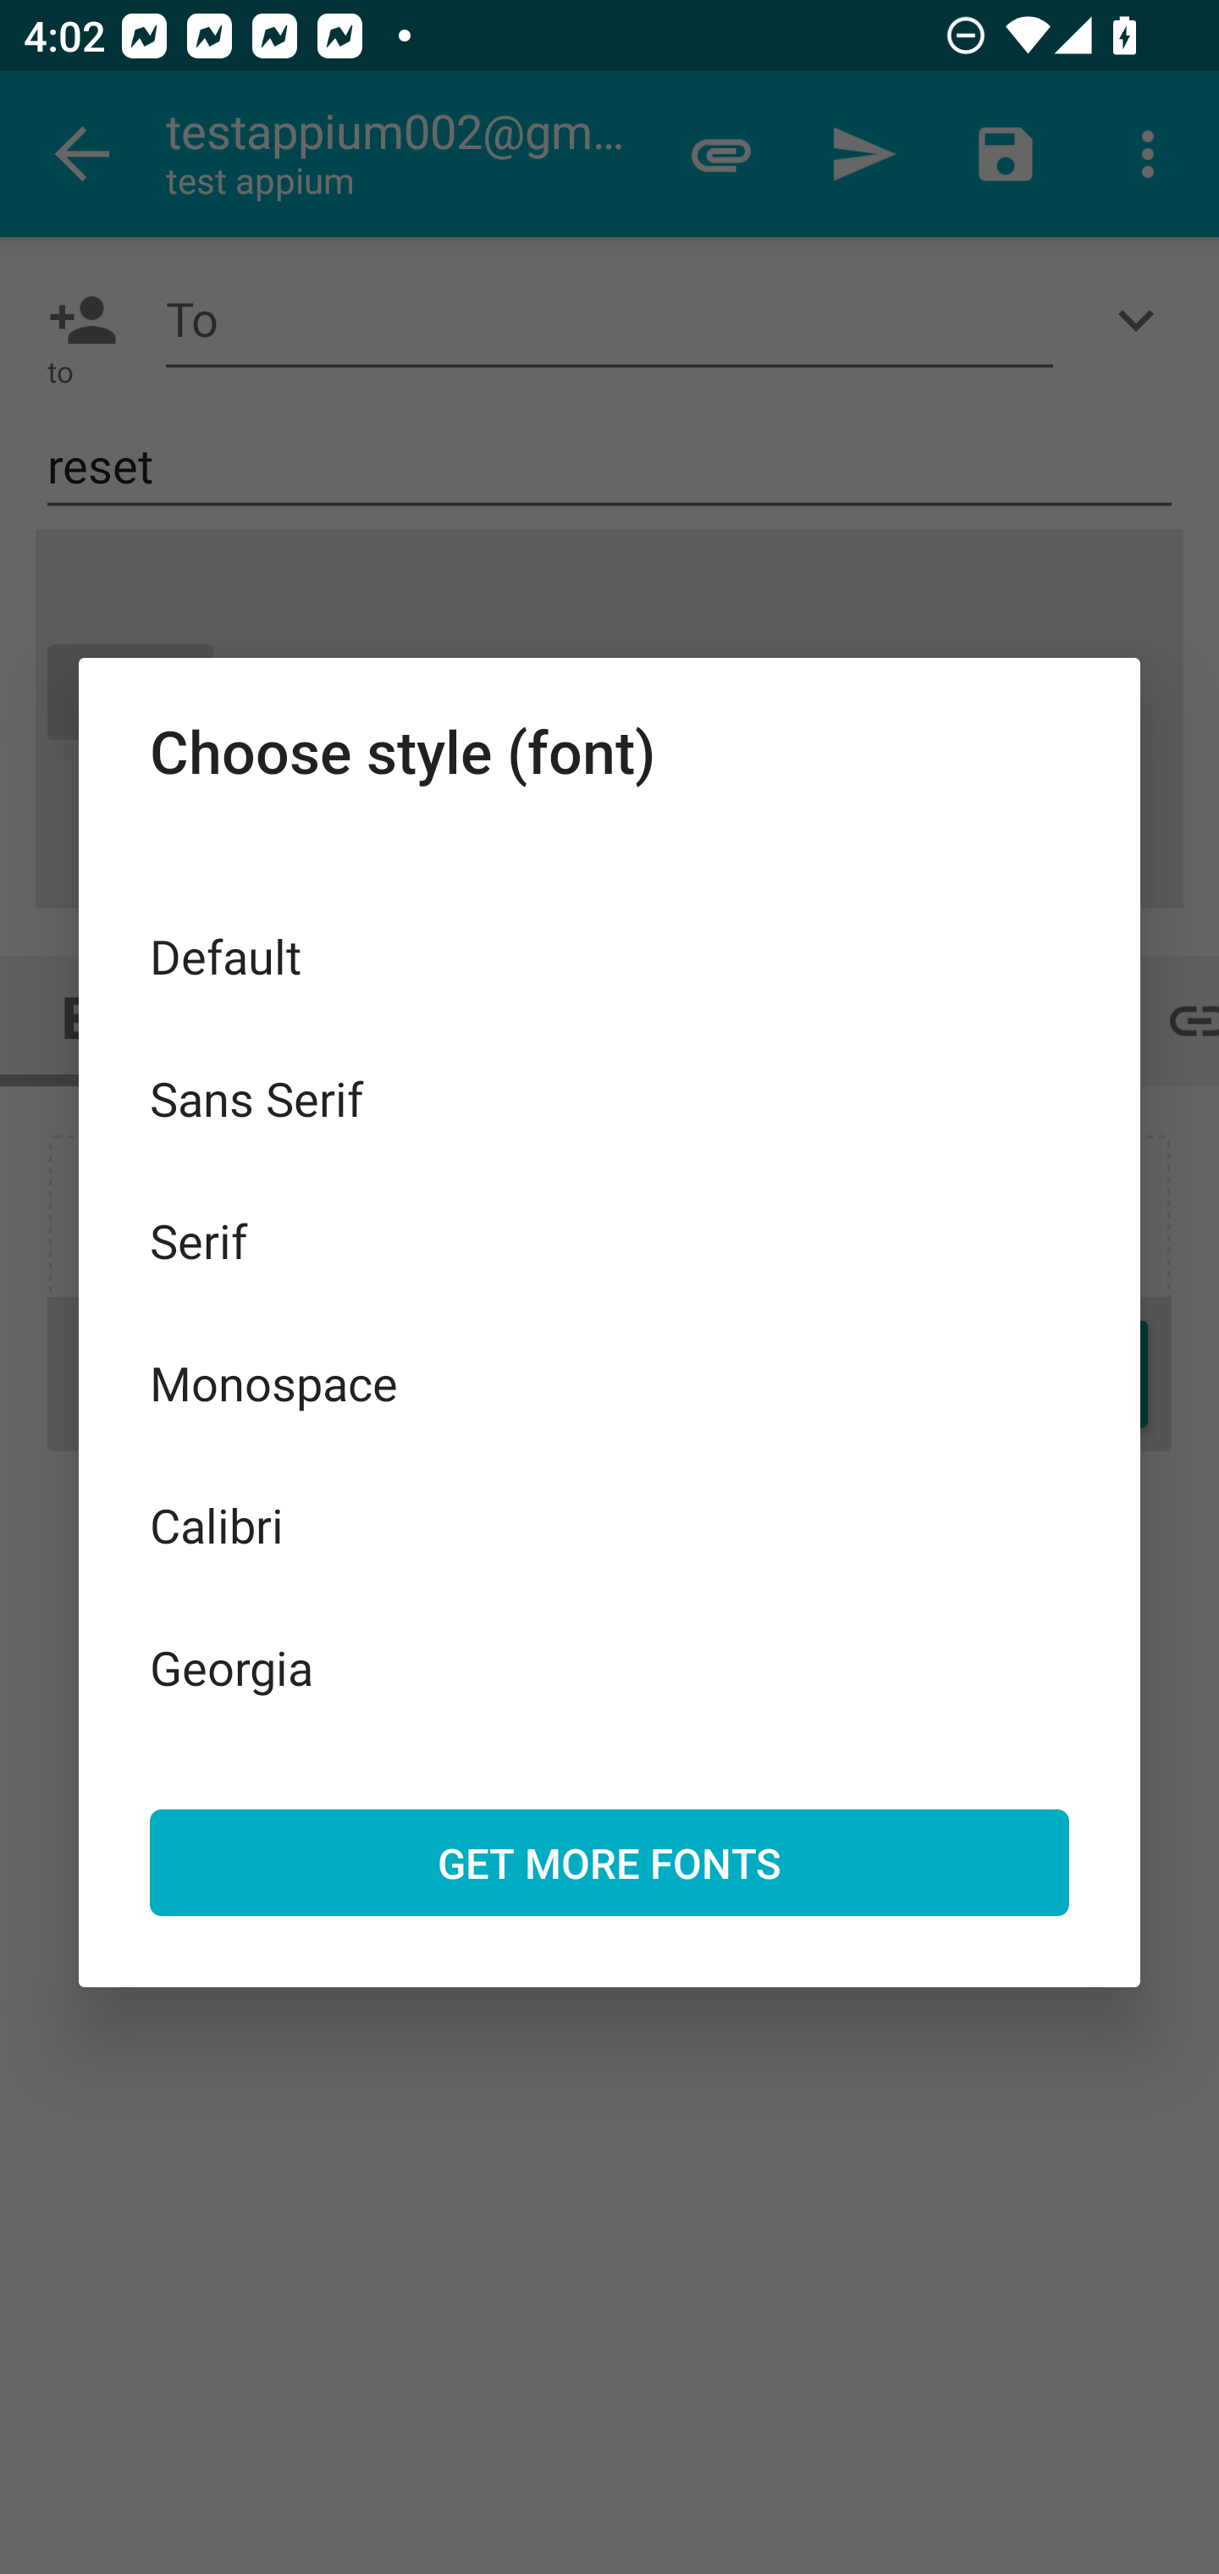  Describe the element at coordinates (609, 1862) in the screenshot. I see `GET MORE FONTS` at that location.